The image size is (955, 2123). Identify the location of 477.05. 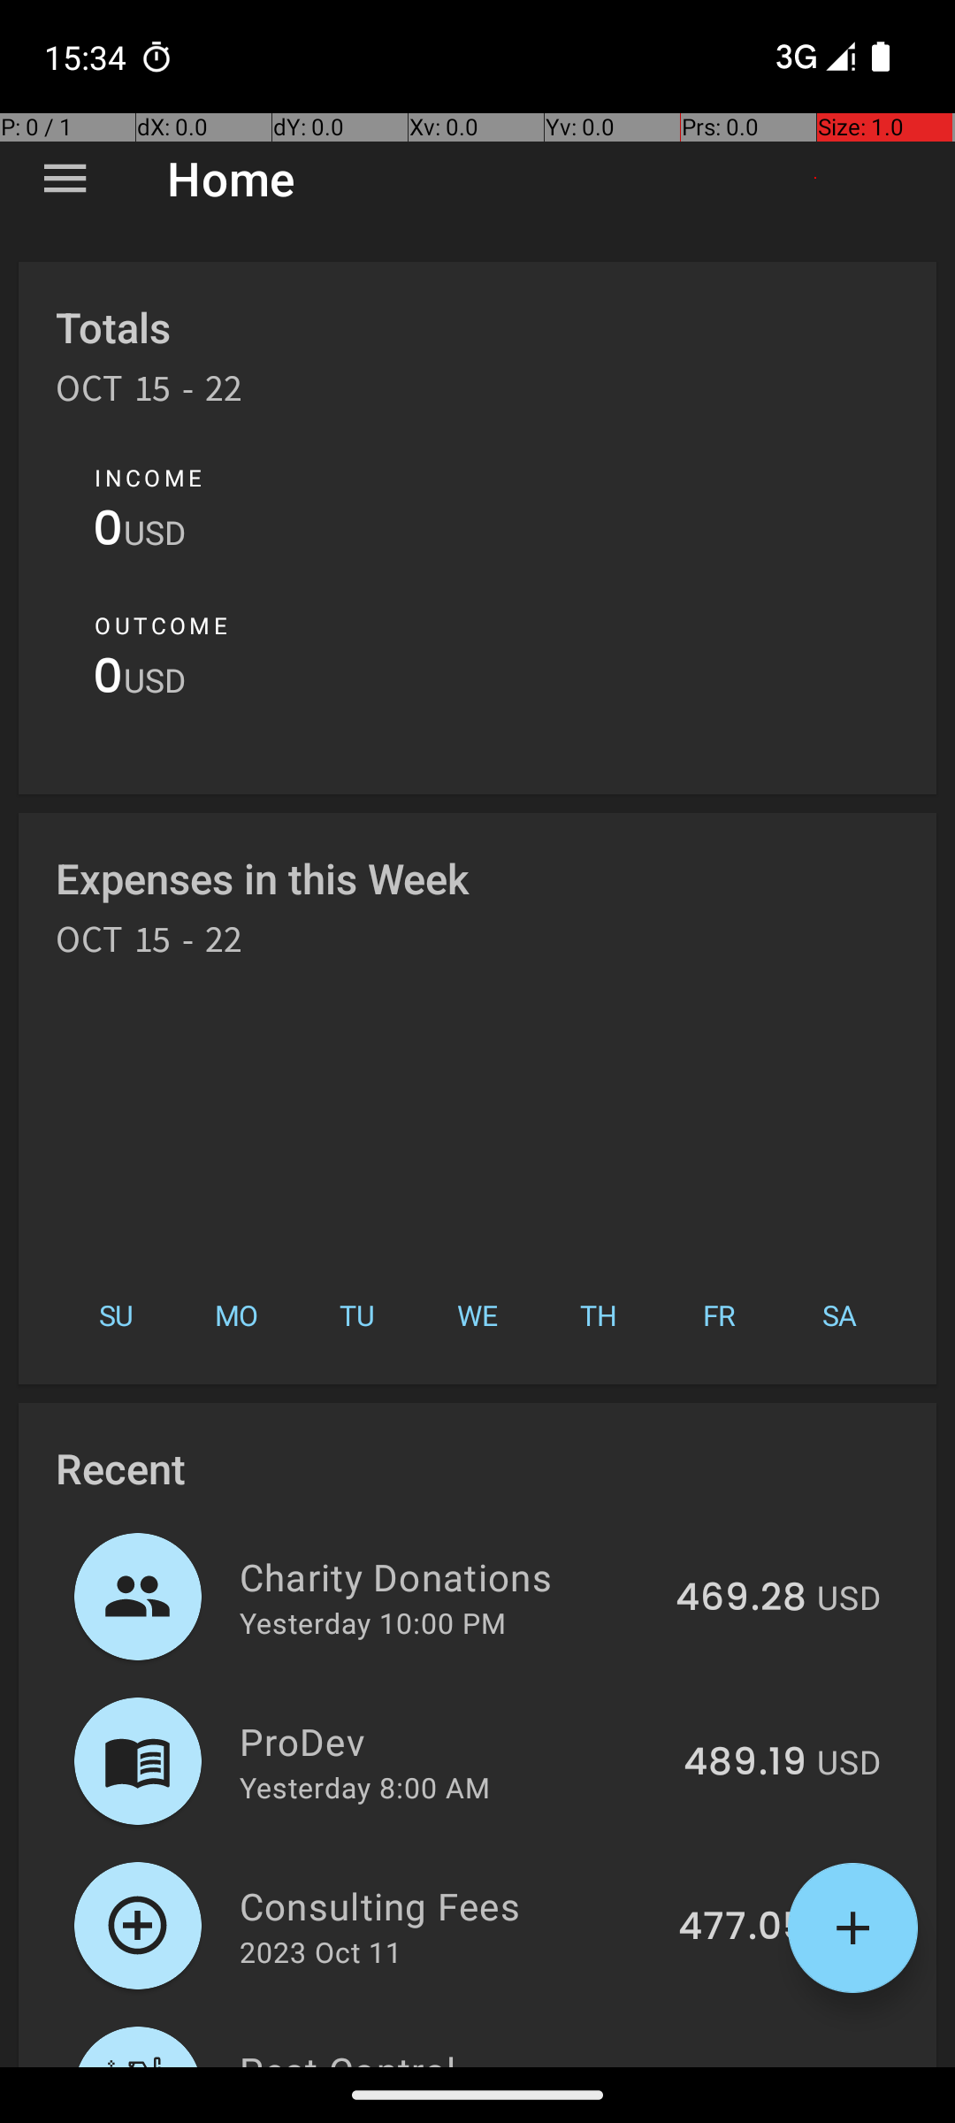
(743, 1928).